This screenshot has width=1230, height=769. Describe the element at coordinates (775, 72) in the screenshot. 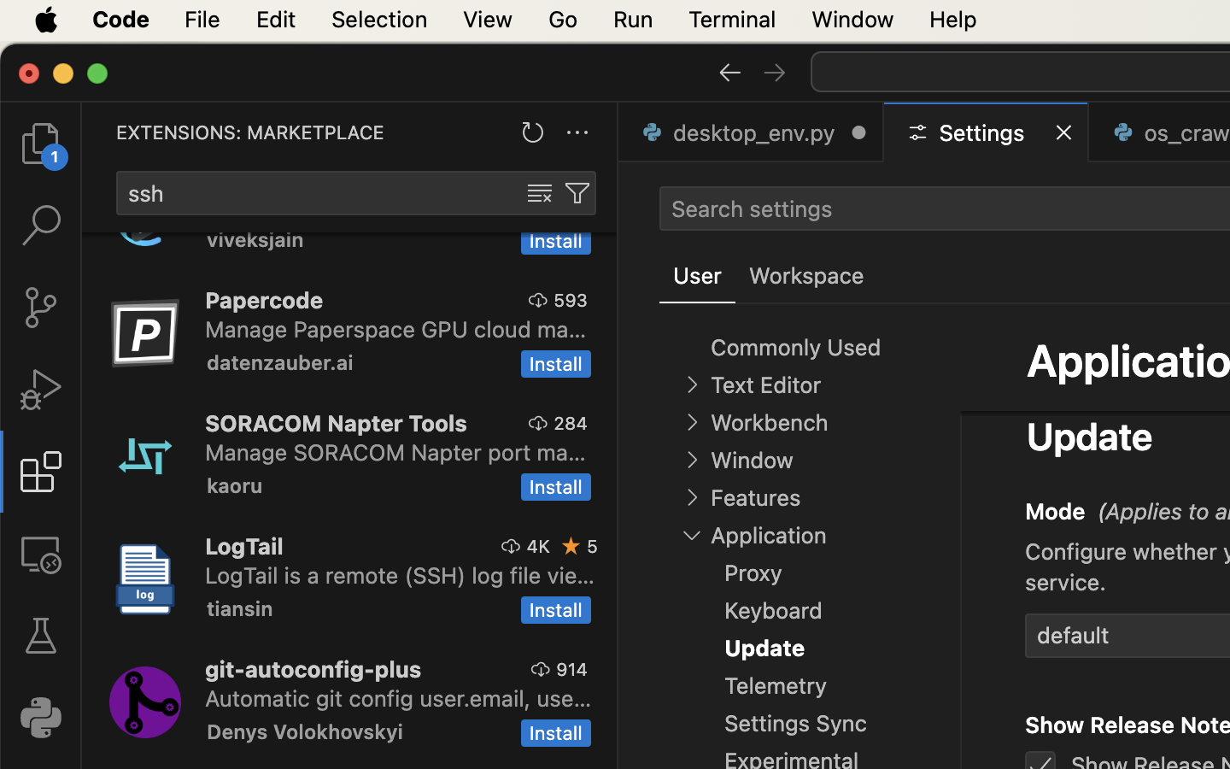

I see `` at that location.